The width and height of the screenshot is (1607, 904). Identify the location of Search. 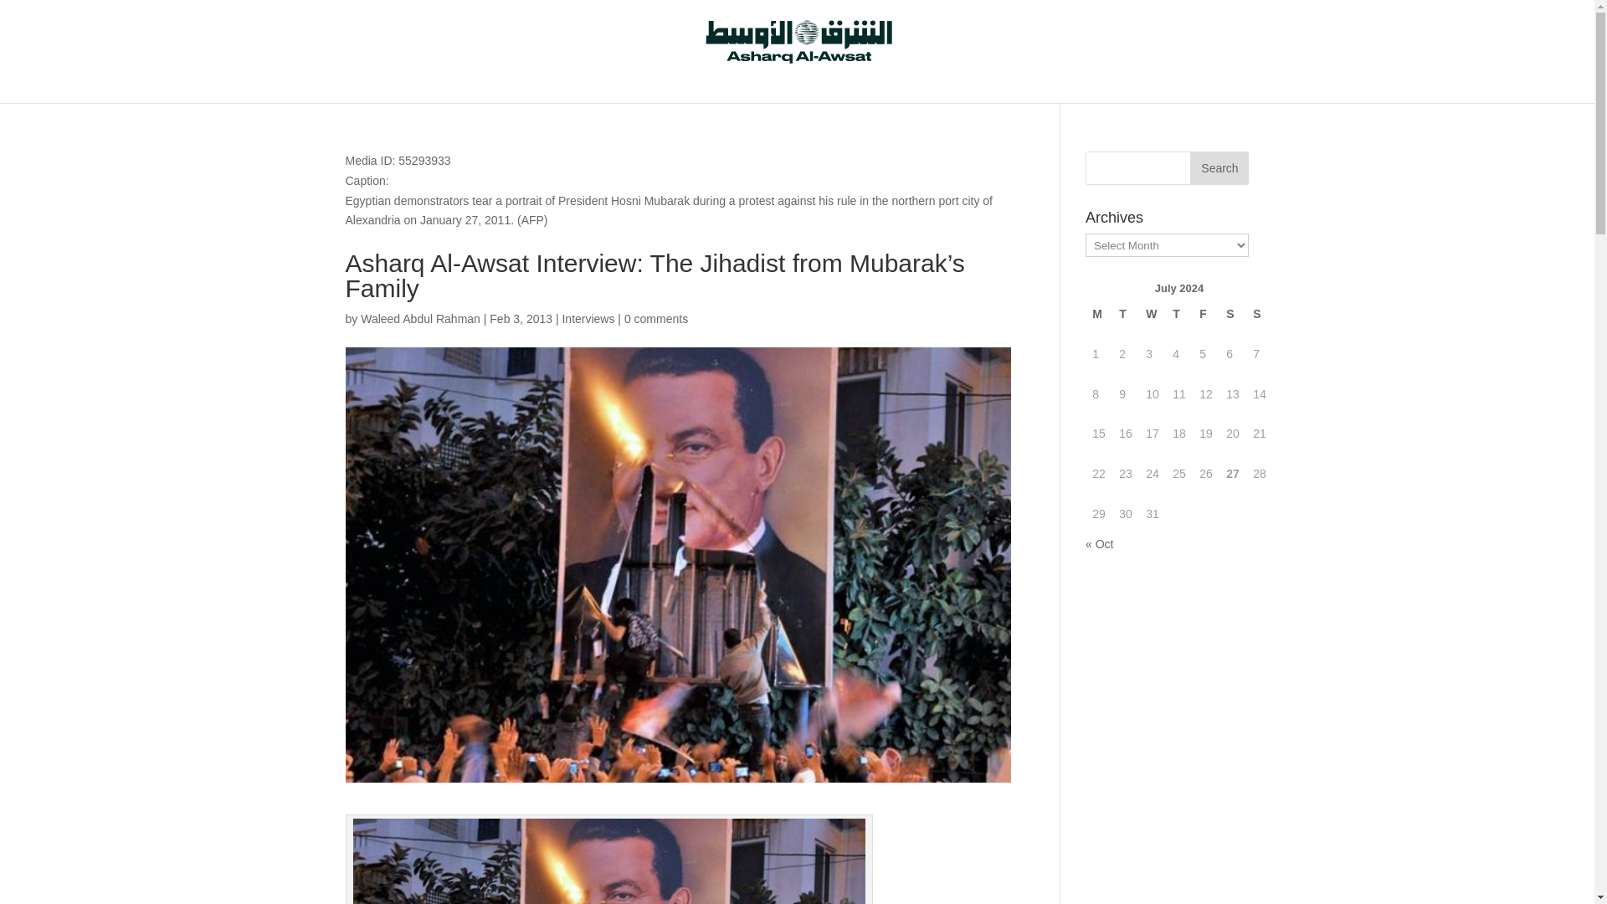
(1219, 168).